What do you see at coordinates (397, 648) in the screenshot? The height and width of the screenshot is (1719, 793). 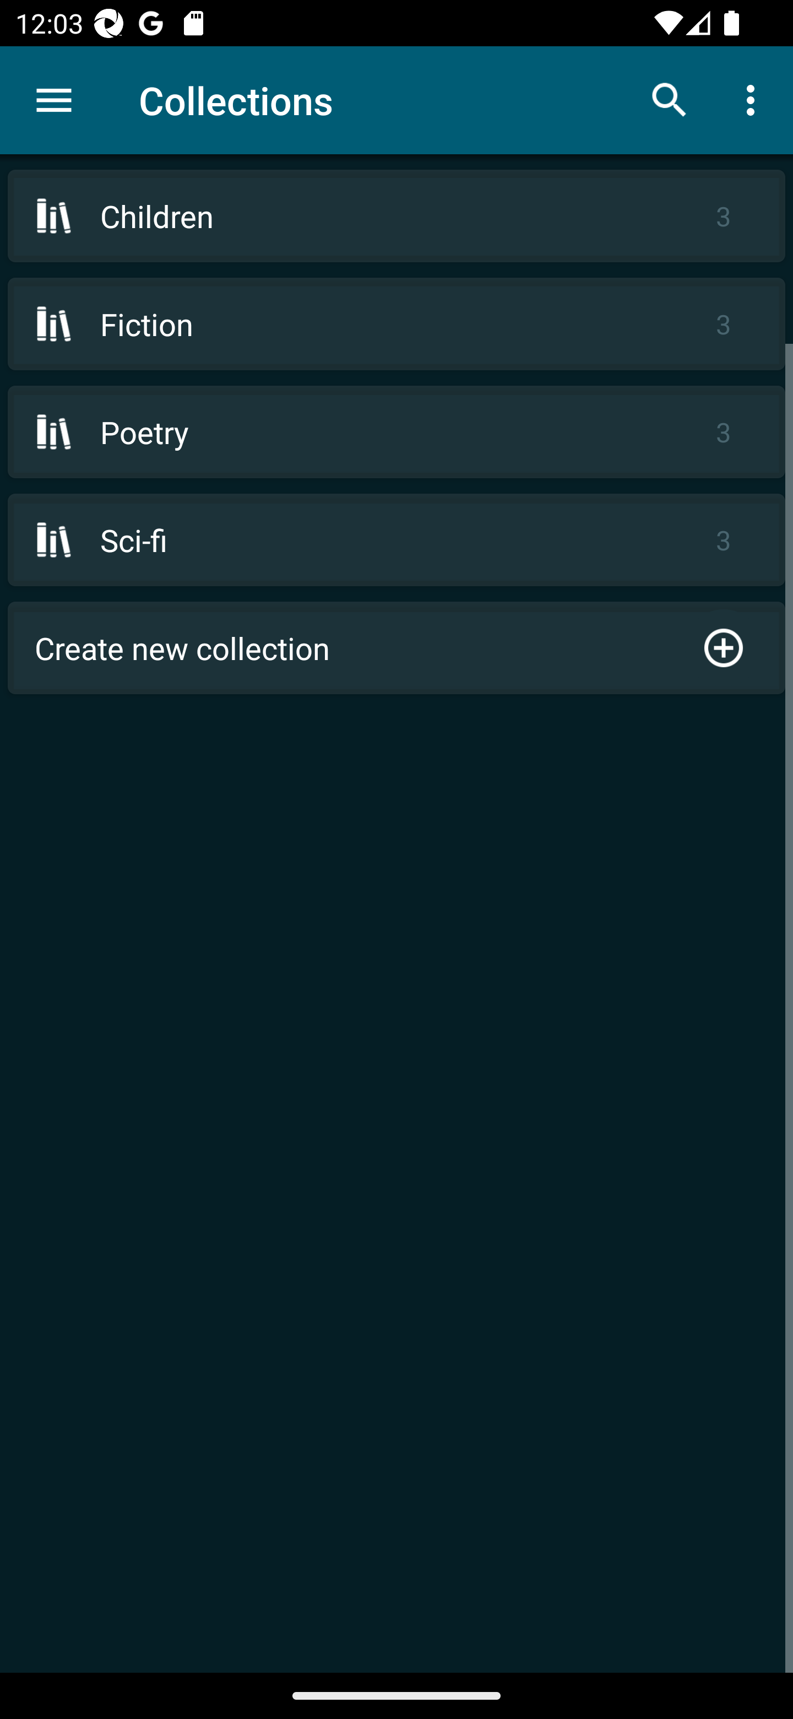 I see `Create new collection` at bounding box center [397, 648].